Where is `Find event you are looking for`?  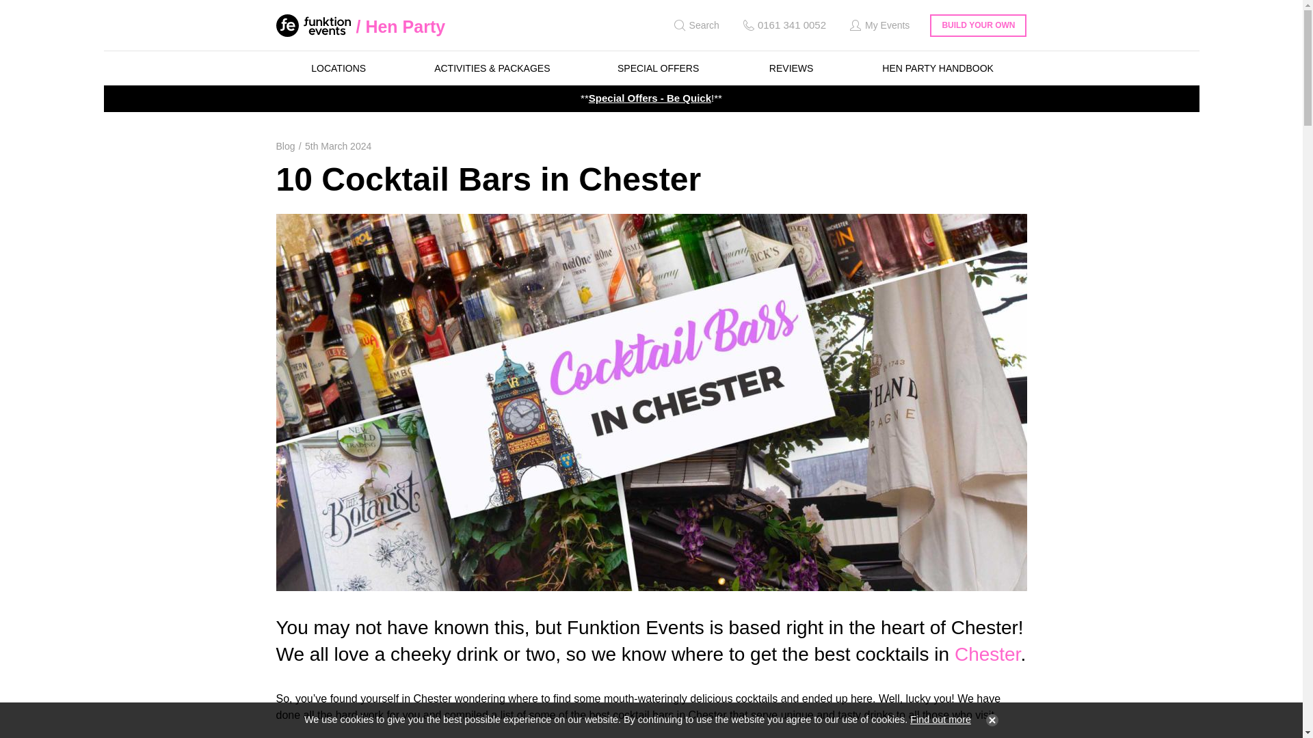 Find event you are looking for is located at coordinates (695, 25).